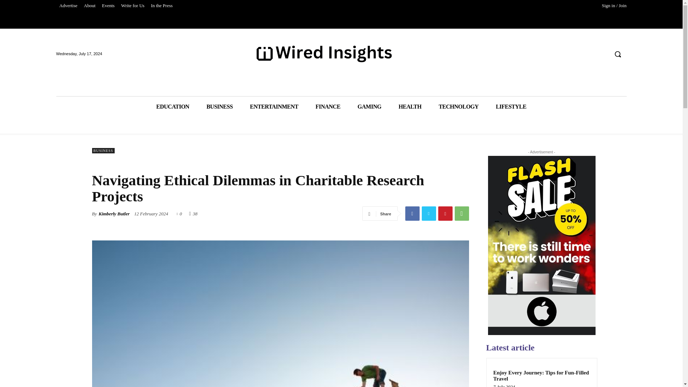 The width and height of the screenshot is (688, 387). I want to click on EDUCATION, so click(173, 107).